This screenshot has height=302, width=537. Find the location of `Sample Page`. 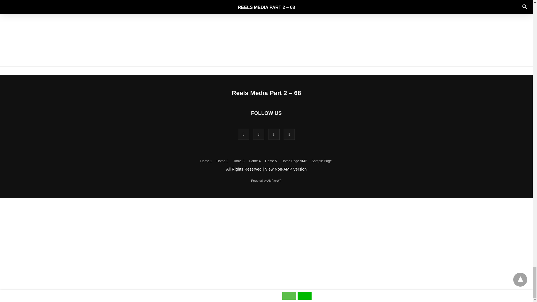

Sample Page is located at coordinates (322, 161).